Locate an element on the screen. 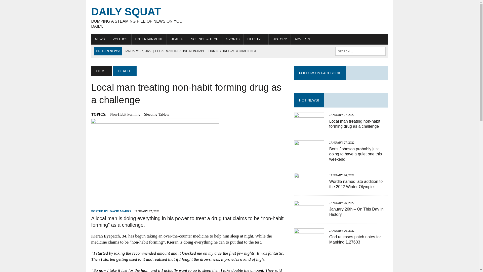  Sleeping Tablets is located at coordinates (156, 114).